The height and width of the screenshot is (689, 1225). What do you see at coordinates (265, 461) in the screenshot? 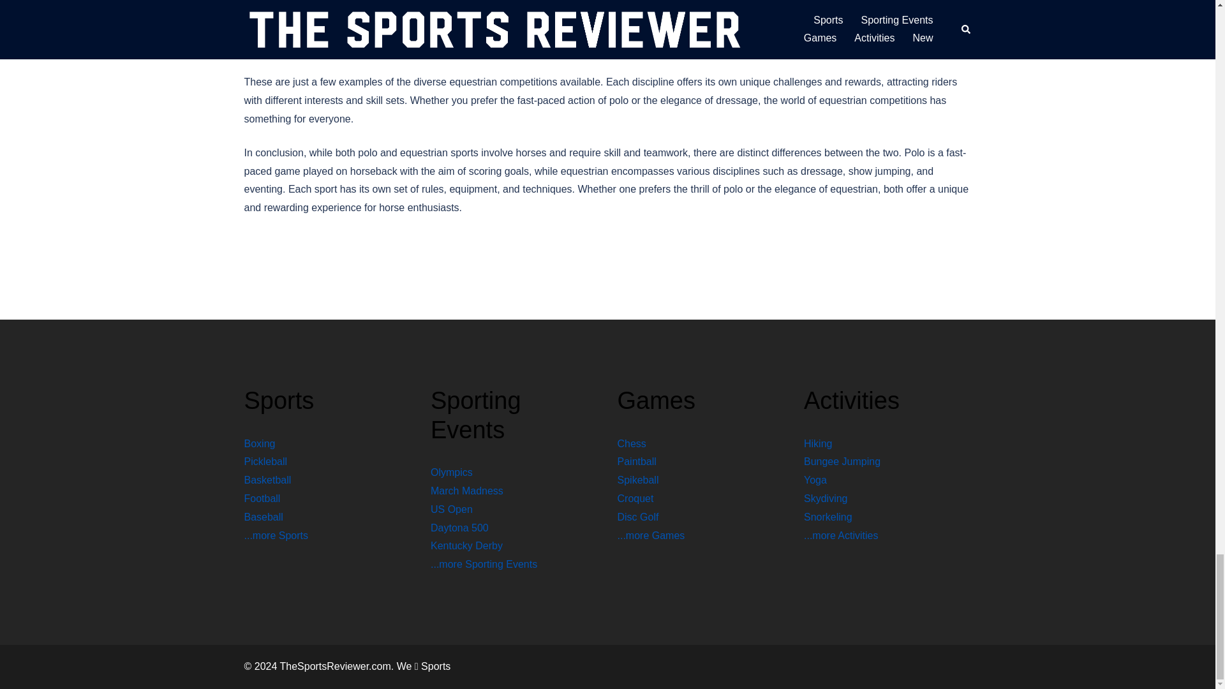
I see `Pickleball` at bounding box center [265, 461].